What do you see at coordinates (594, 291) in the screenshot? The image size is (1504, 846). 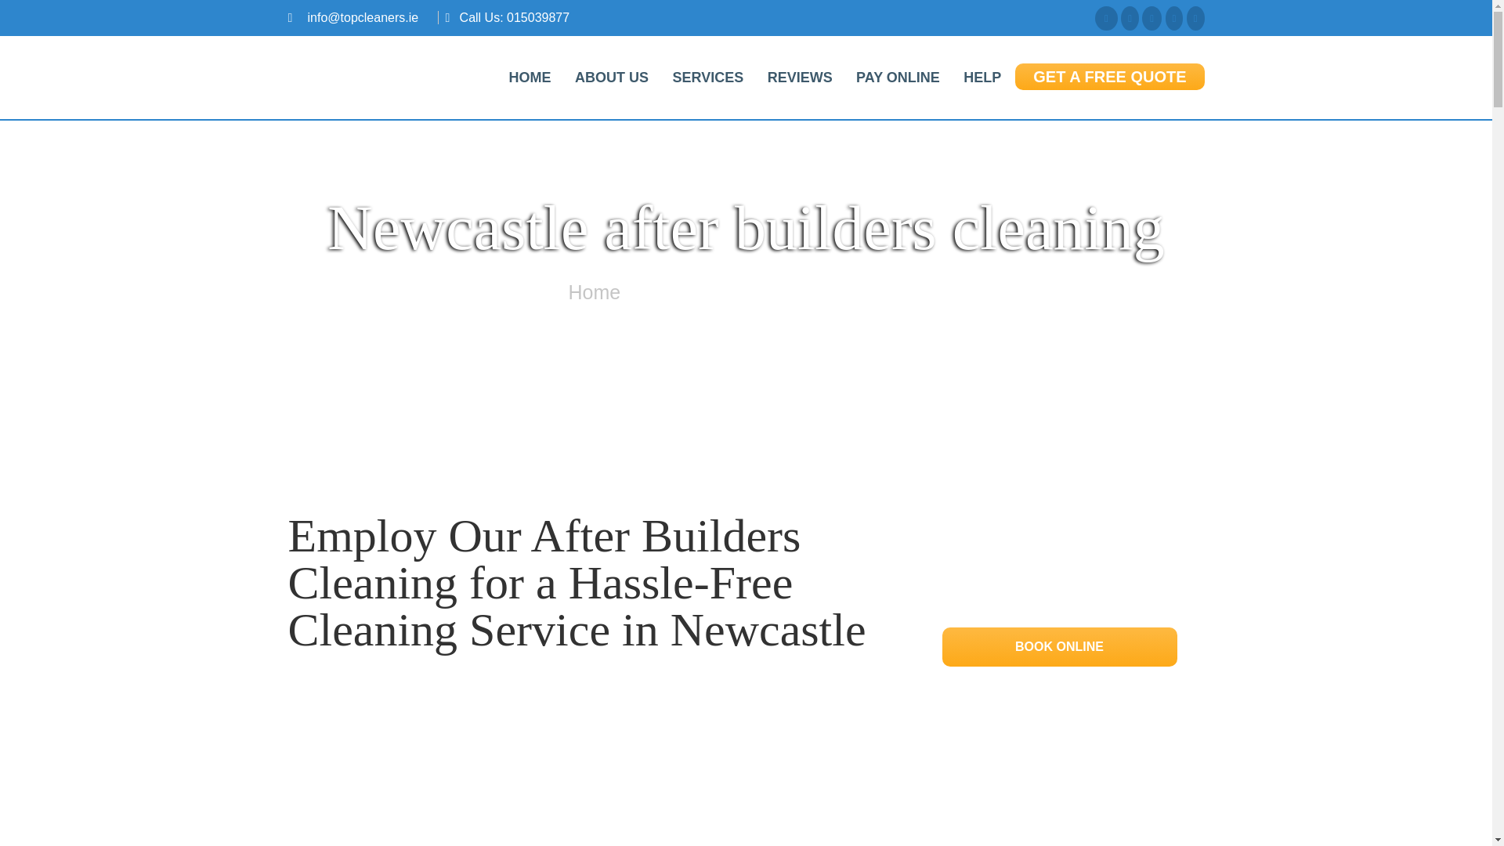 I see `Home` at bounding box center [594, 291].